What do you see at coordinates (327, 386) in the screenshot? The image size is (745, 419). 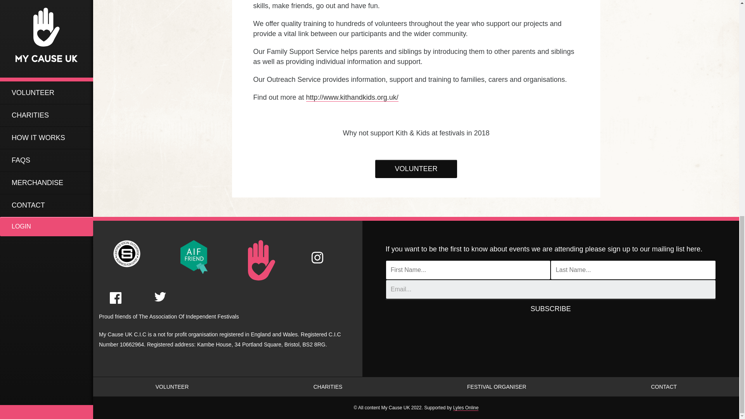 I see `CHARITIES` at bounding box center [327, 386].